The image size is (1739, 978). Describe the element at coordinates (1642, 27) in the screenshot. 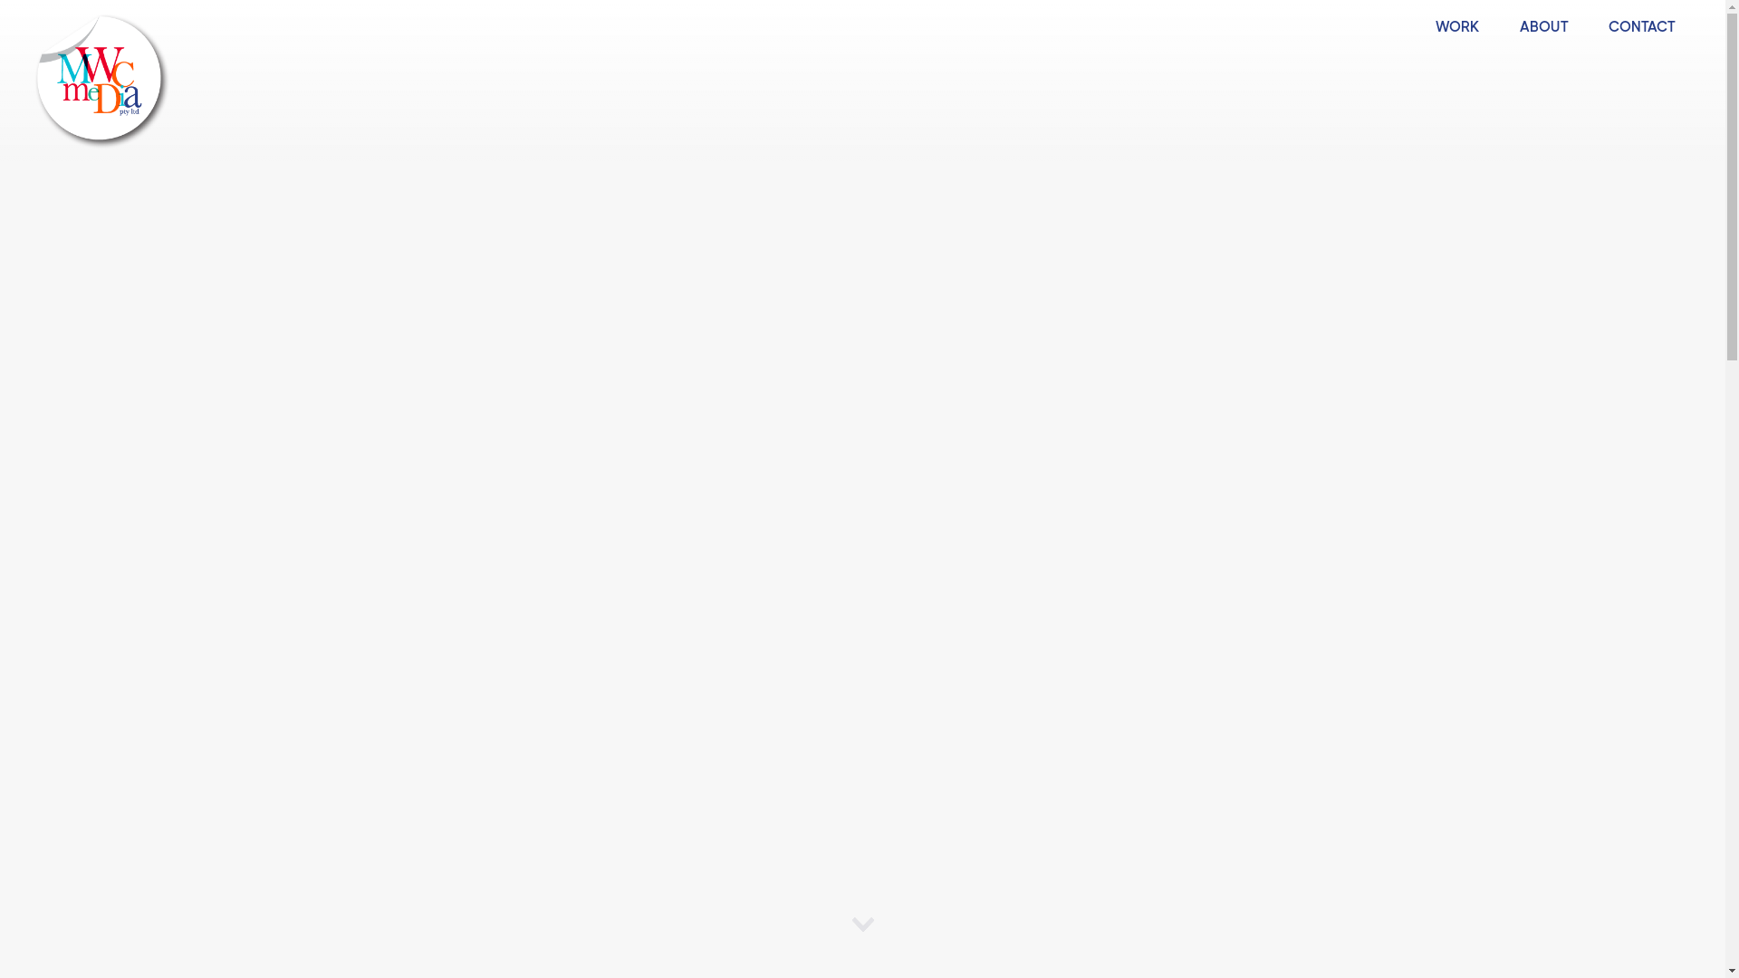

I see `CONTACT` at that location.